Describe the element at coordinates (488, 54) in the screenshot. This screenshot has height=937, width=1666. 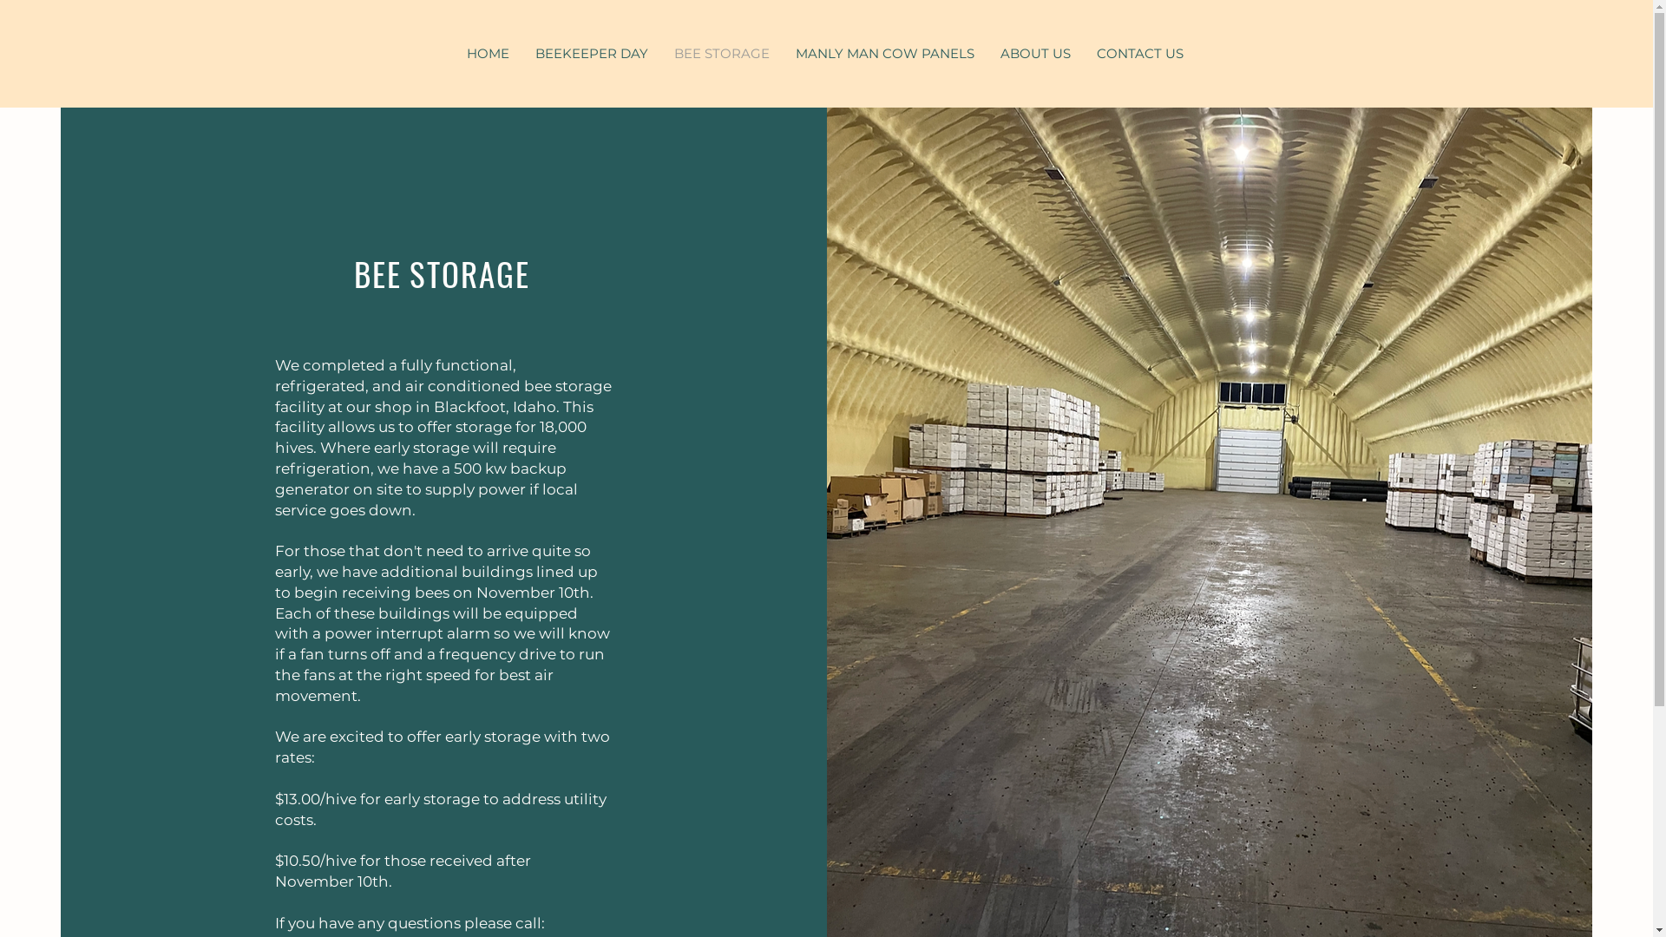
I see `HOME` at that location.